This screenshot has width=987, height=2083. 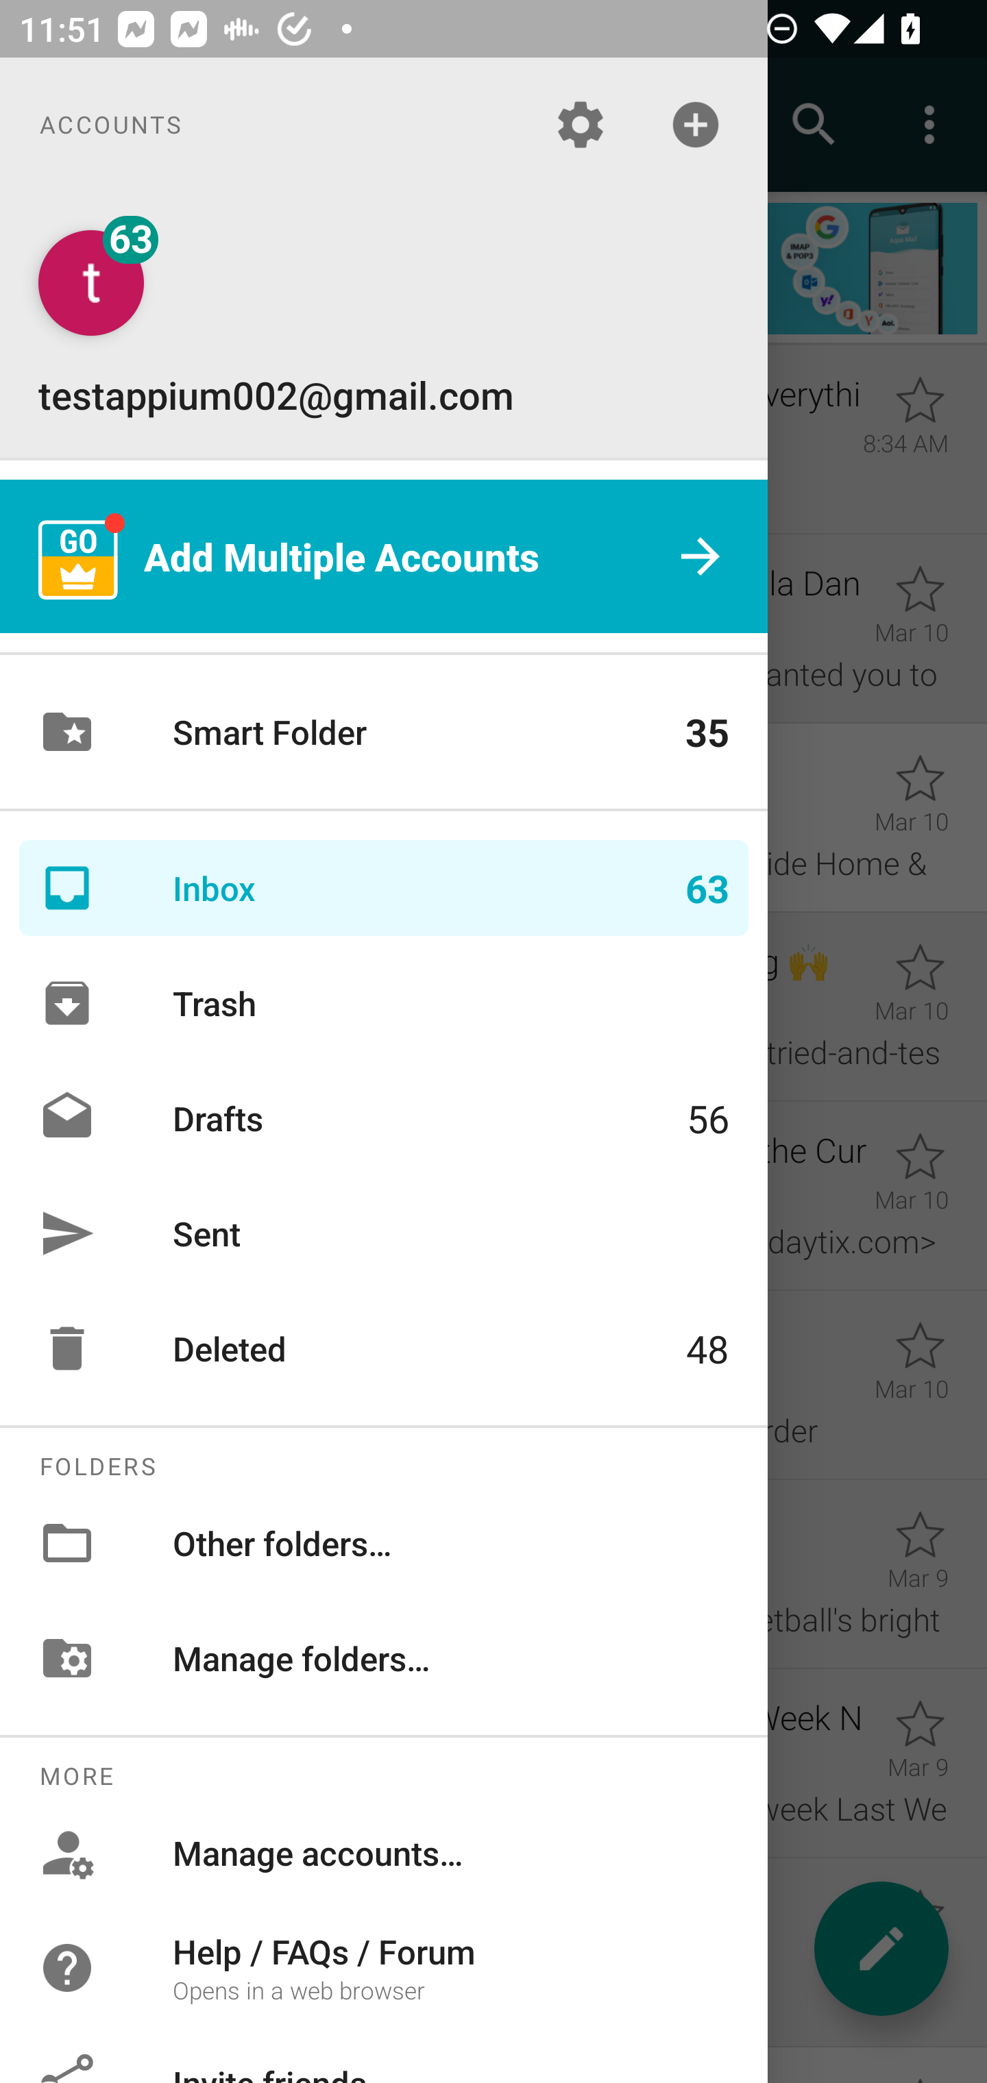 What do you see at coordinates (384, 1233) in the screenshot?
I see `Sent` at bounding box center [384, 1233].